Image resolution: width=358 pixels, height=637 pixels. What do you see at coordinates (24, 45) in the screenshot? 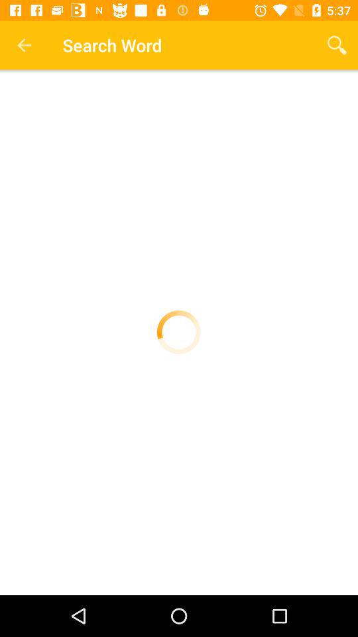
I see `select item next to the search word` at bounding box center [24, 45].